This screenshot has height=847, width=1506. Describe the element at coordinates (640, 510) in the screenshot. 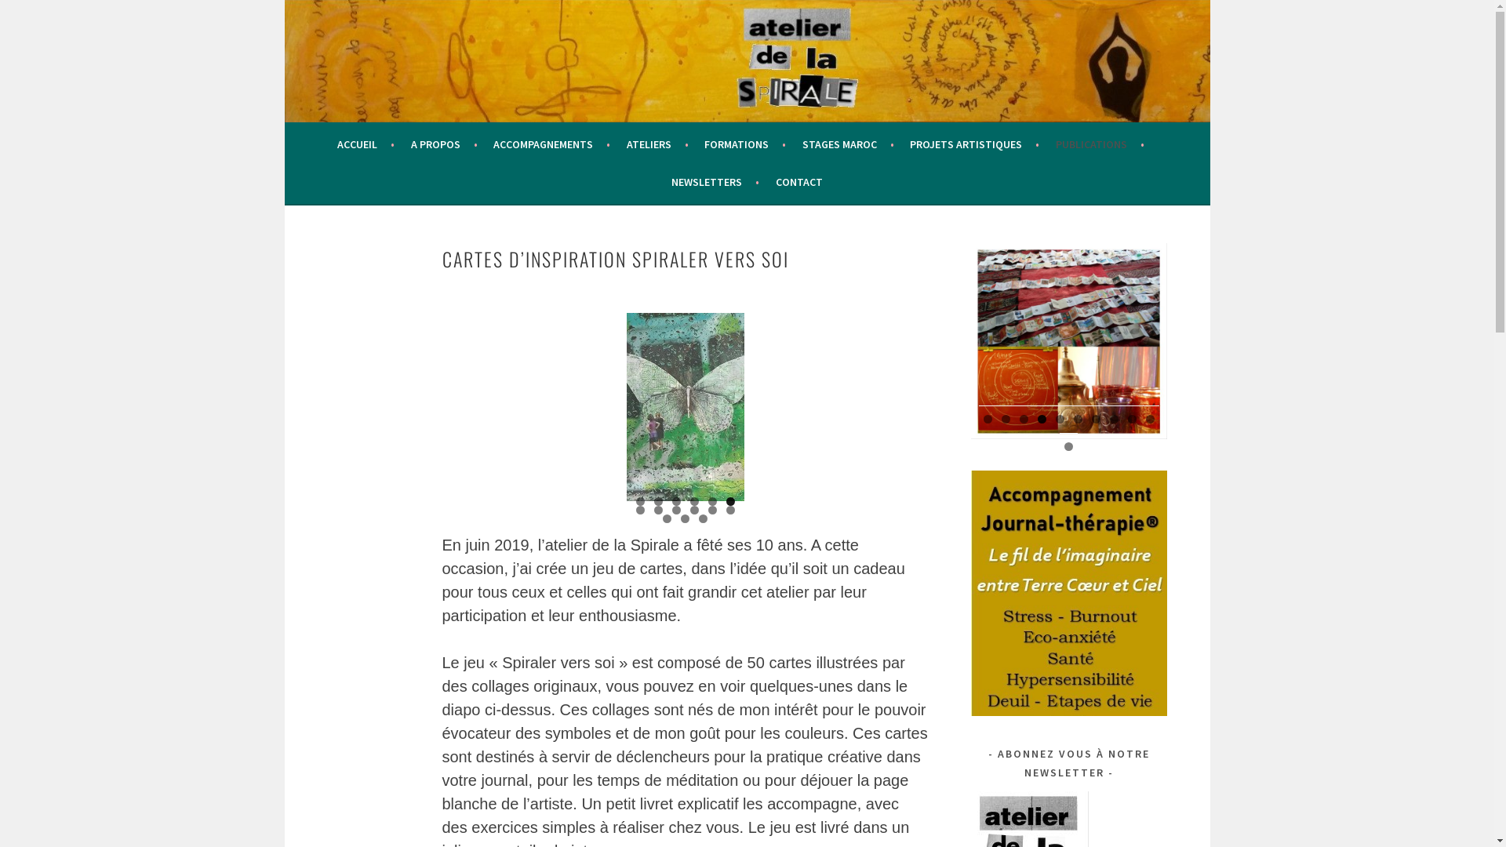

I see `7` at that location.